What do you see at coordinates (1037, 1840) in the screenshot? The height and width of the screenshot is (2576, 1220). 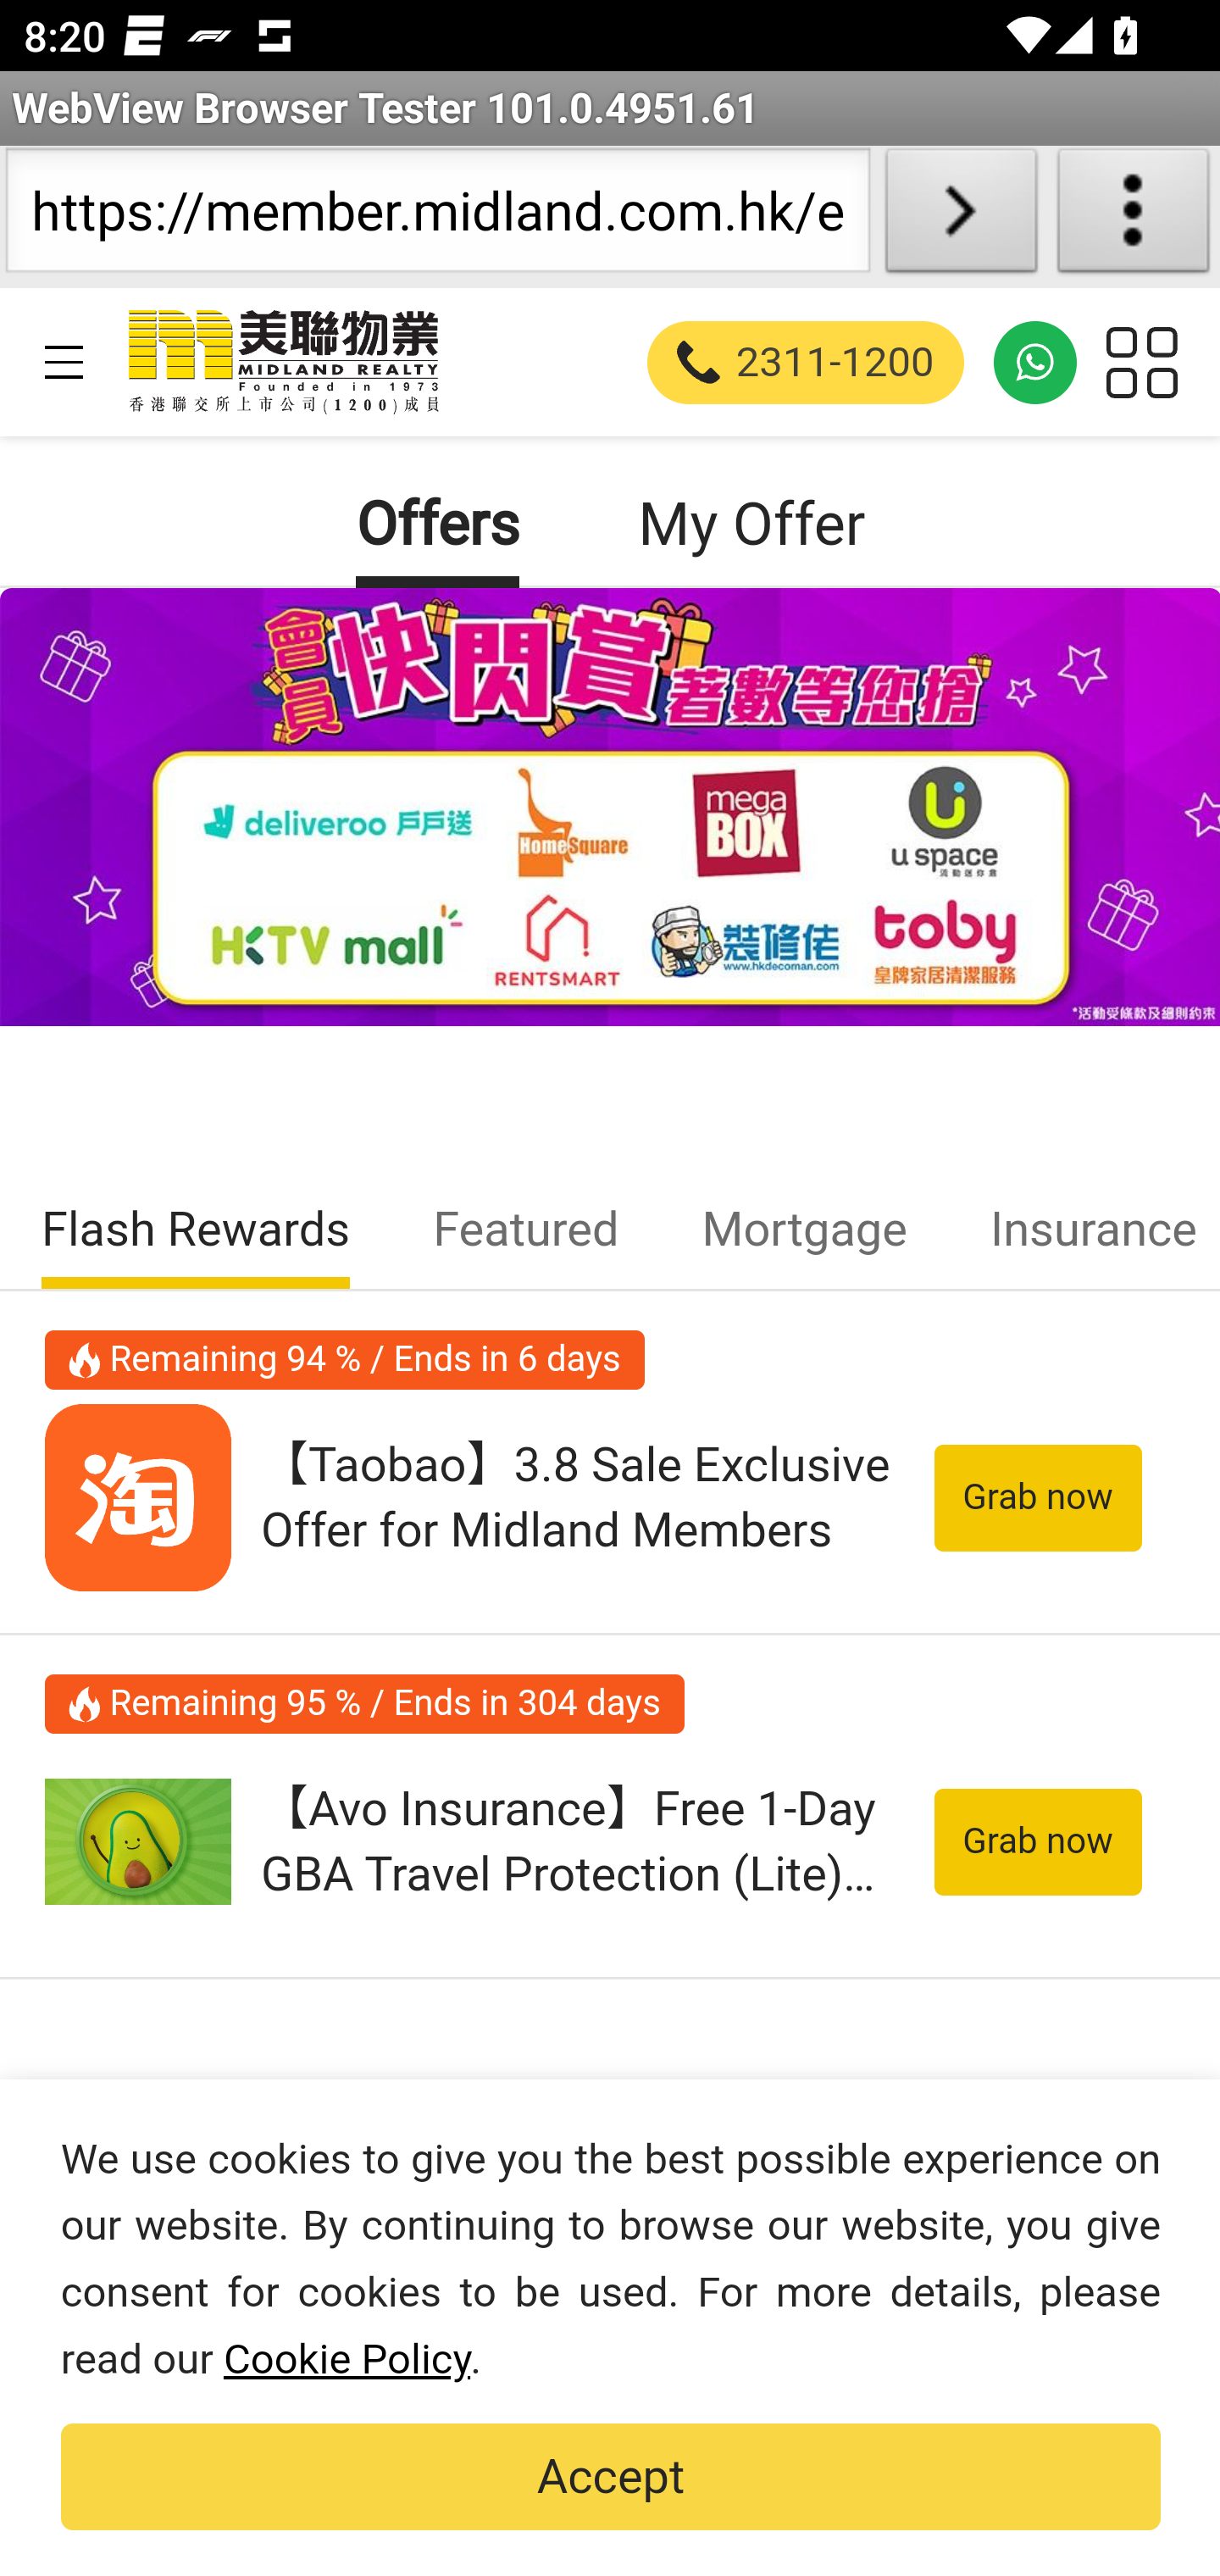 I see `Grab now` at bounding box center [1037, 1840].